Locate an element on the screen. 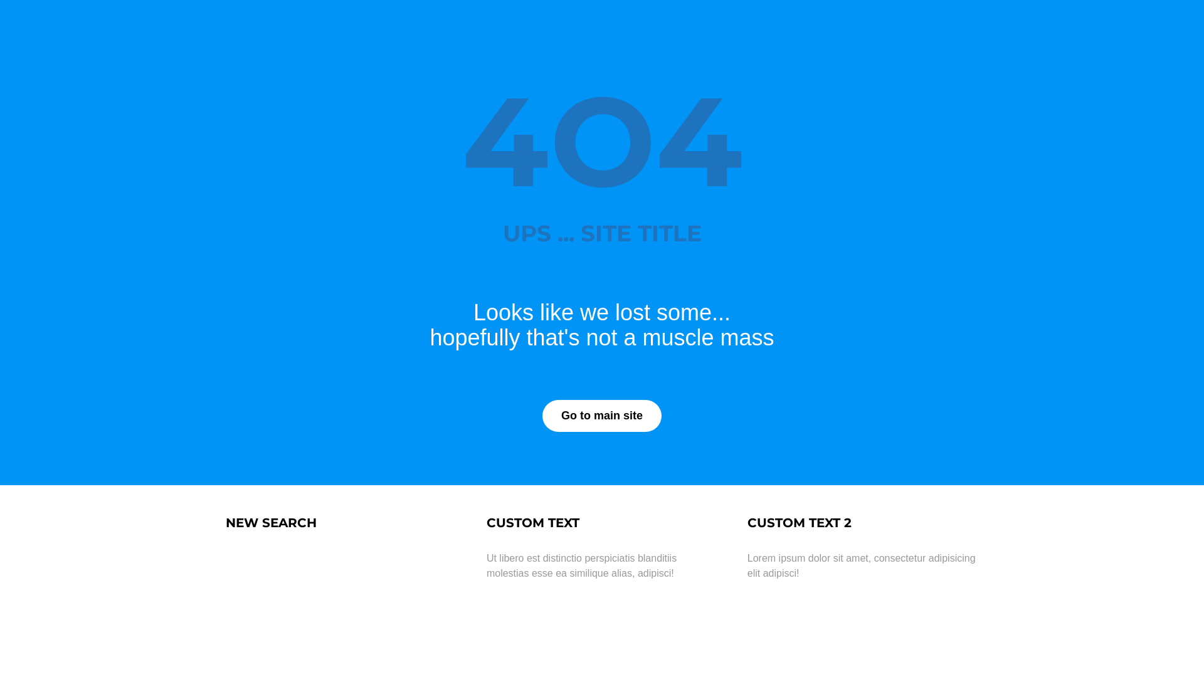 Image resolution: width=1204 pixels, height=677 pixels. Go to main site is located at coordinates (602, 416).